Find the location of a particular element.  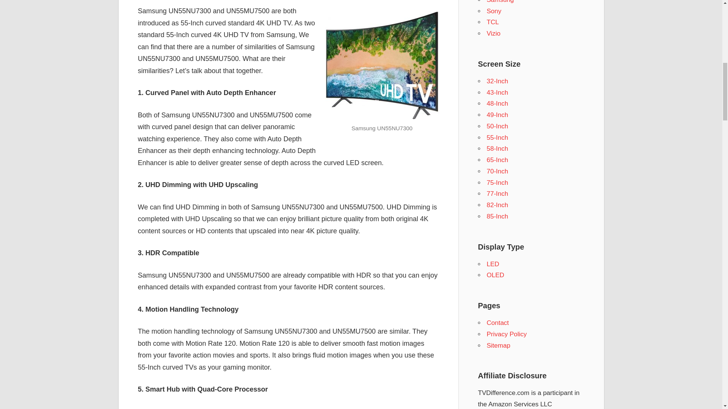

Vizio is located at coordinates (494, 33).